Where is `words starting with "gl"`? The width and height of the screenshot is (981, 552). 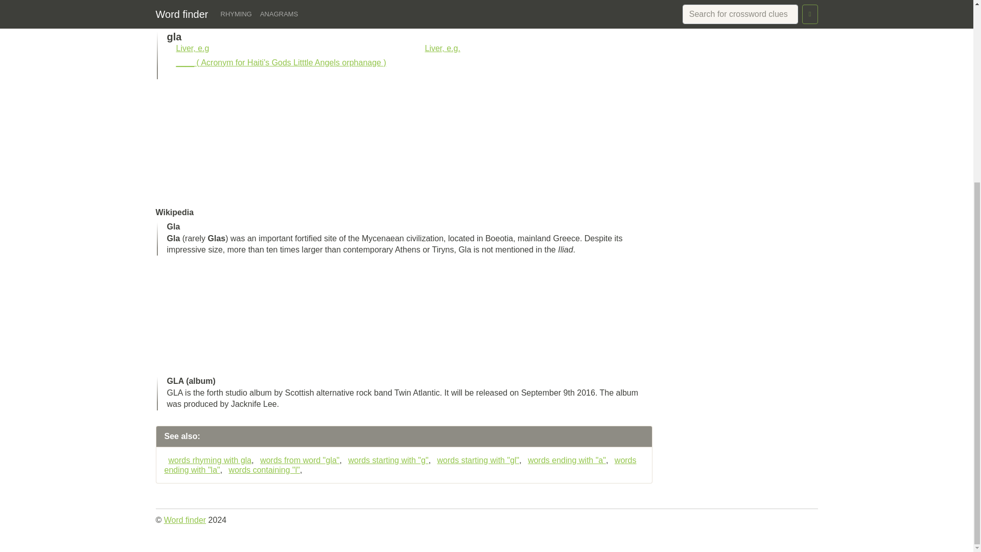
words starting with "gl" is located at coordinates (476, 460).